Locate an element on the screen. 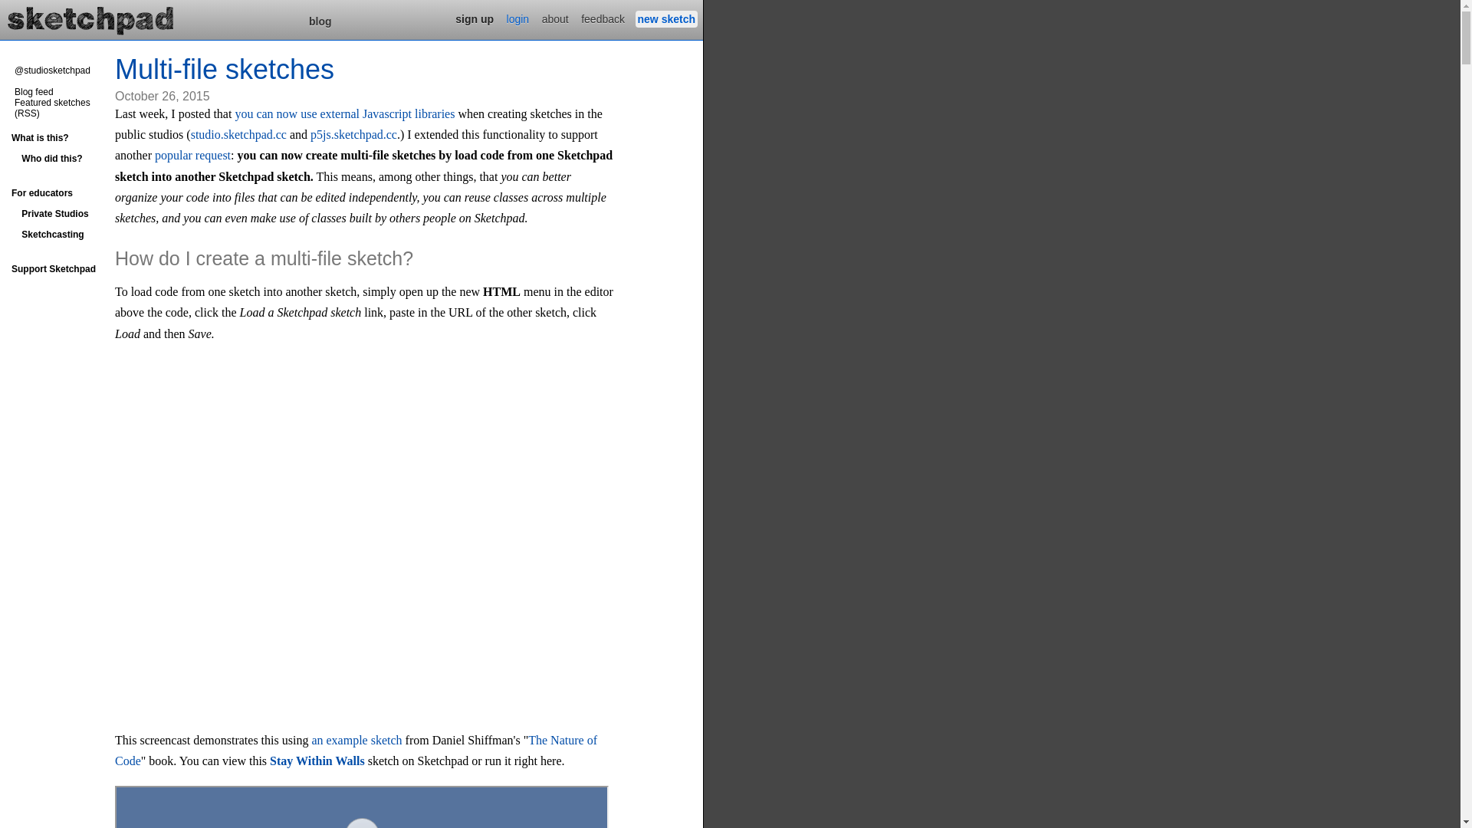 Image resolution: width=1472 pixels, height=828 pixels. Multi-file sketches is located at coordinates (225, 69).